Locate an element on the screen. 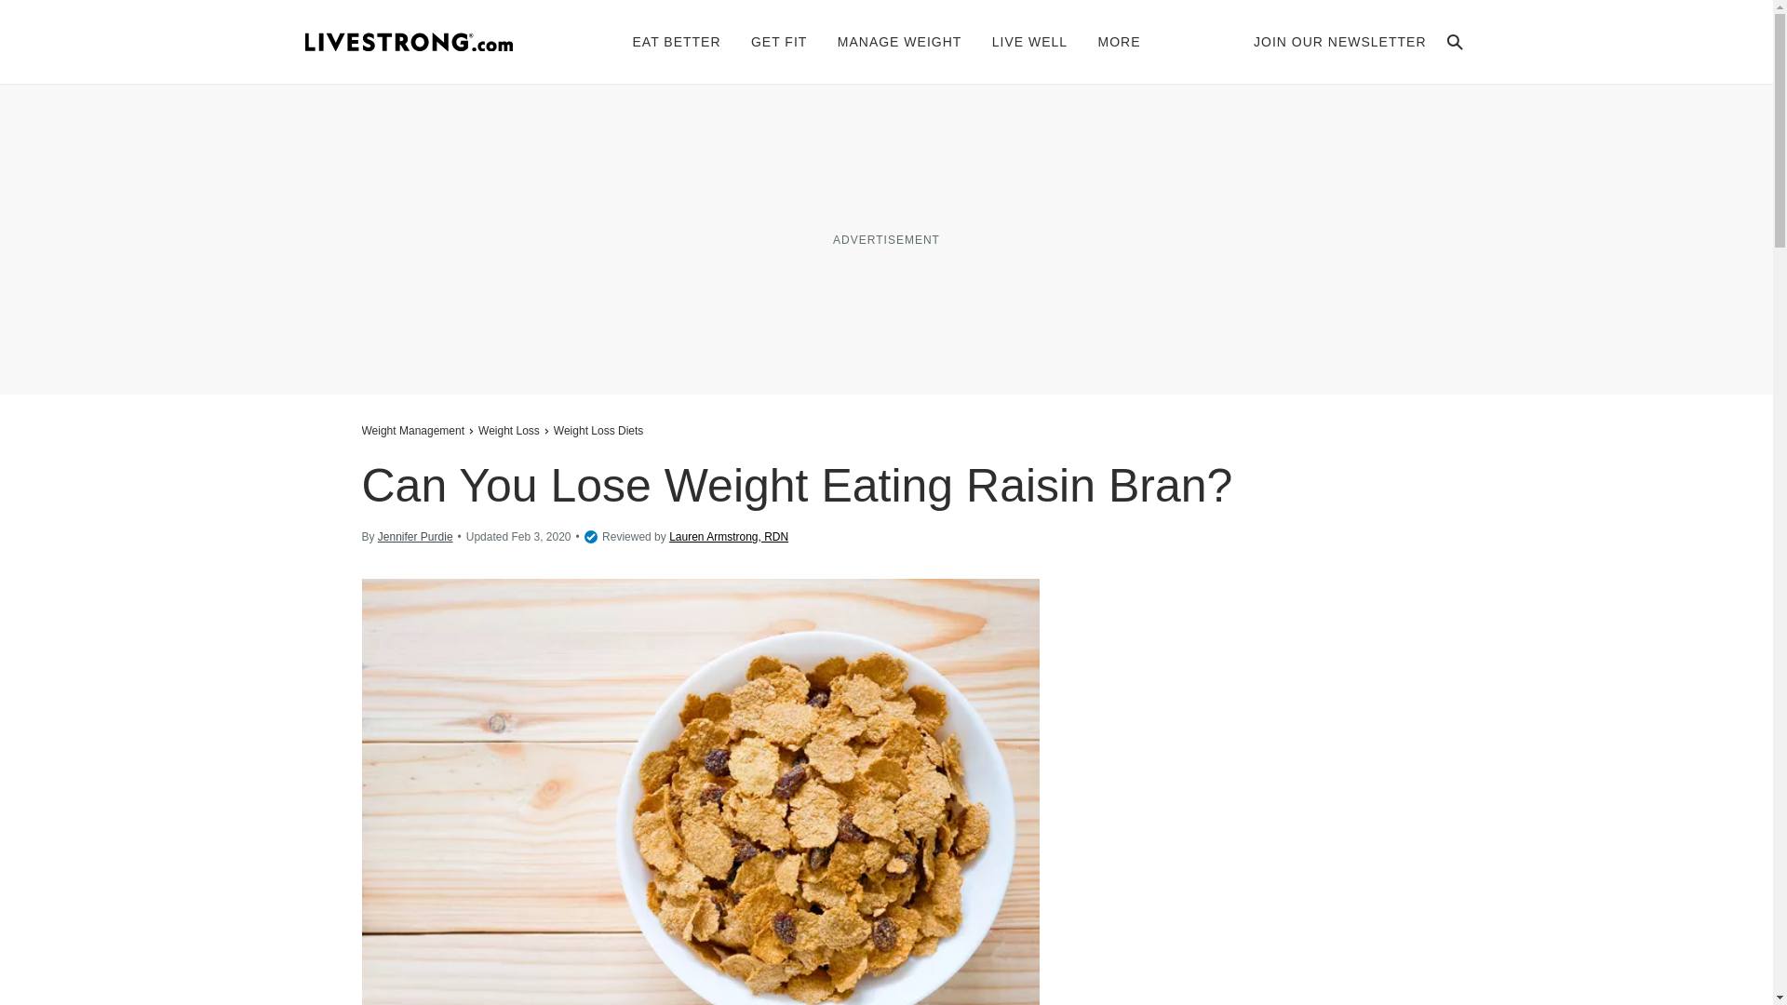 This screenshot has width=1787, height=1005. Jennifer Purdie is located at coordinates (415, 537).